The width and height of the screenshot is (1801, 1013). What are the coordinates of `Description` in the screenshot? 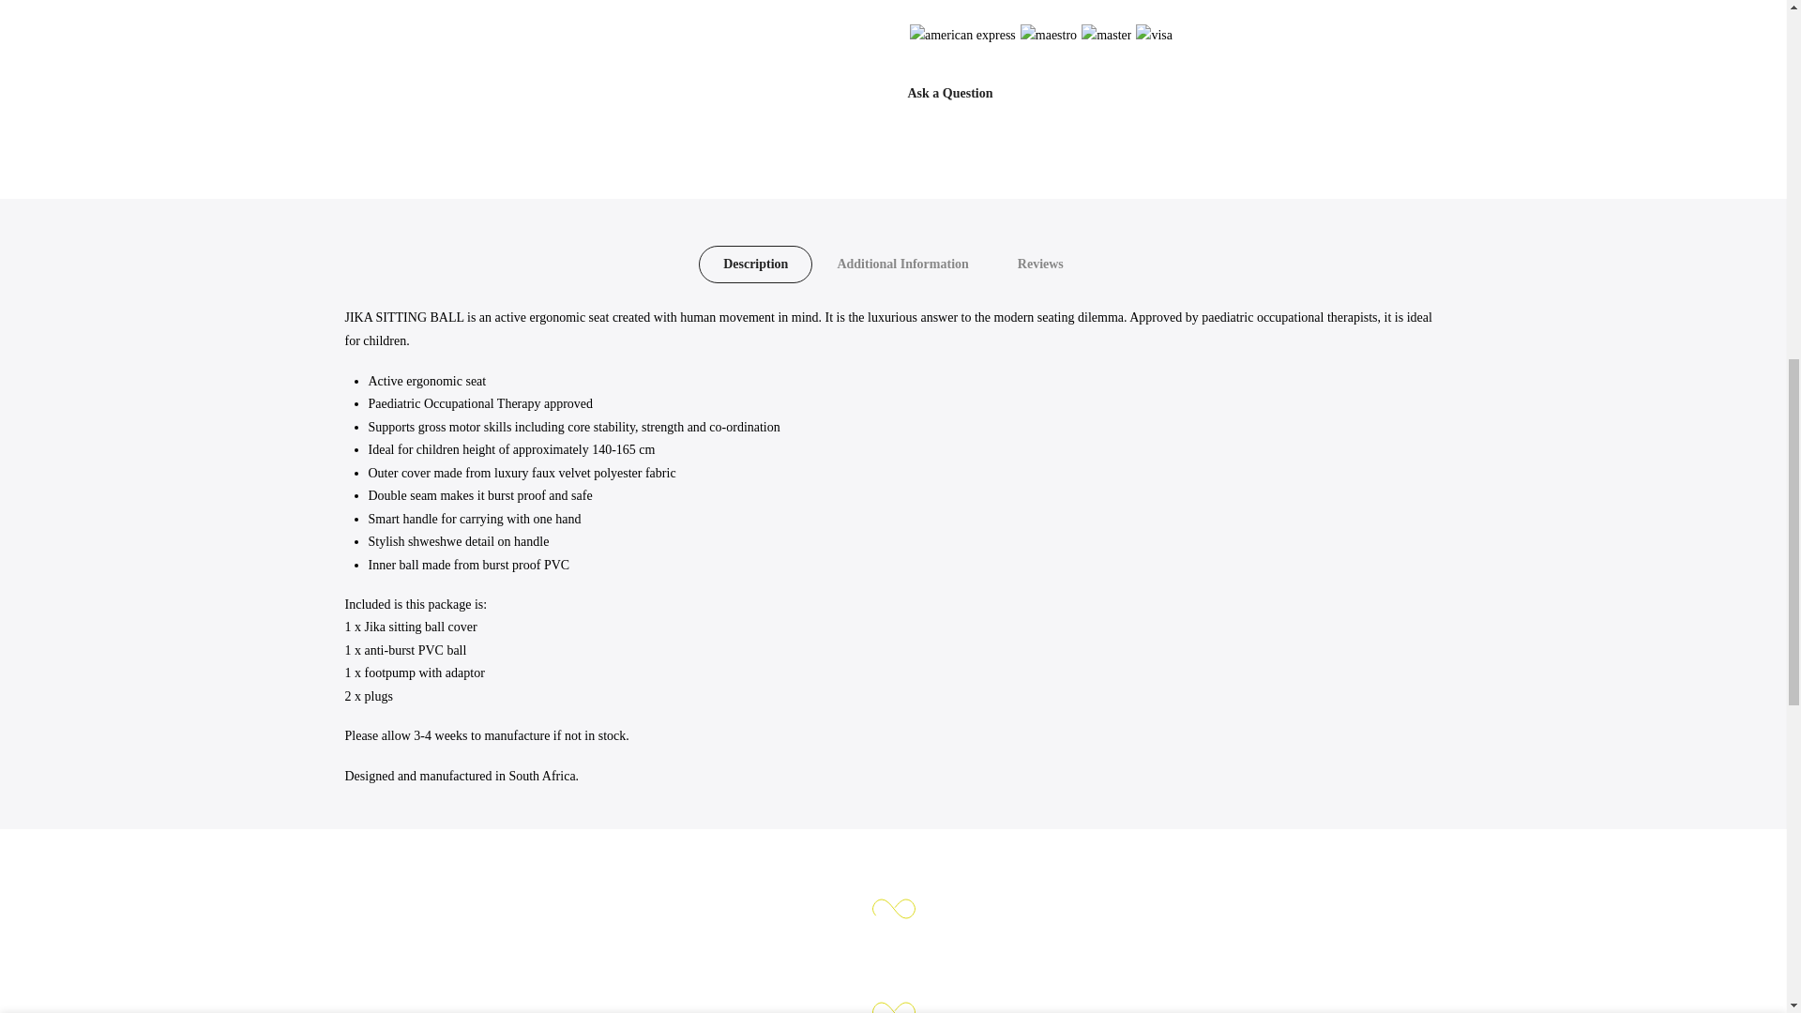 It's located at (754, 265).